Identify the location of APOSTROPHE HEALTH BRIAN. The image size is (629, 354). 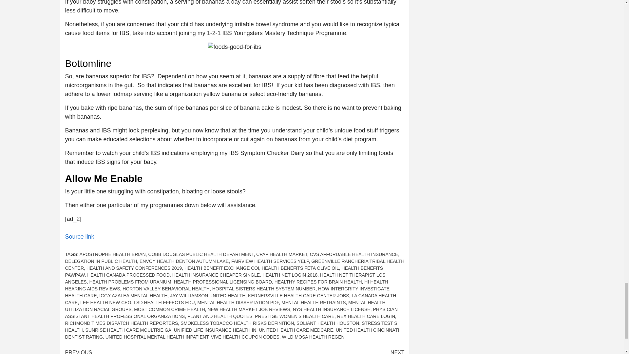
(113, 254).